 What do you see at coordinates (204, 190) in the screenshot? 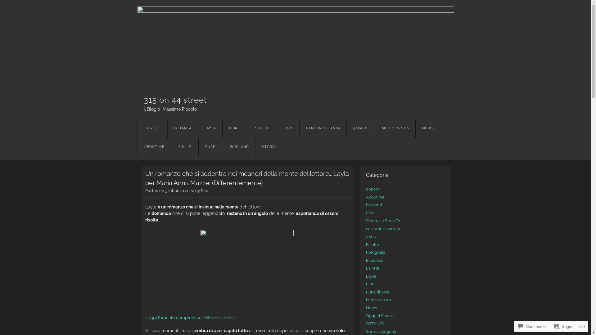
I see `Red` at bounding box center [204, 190].